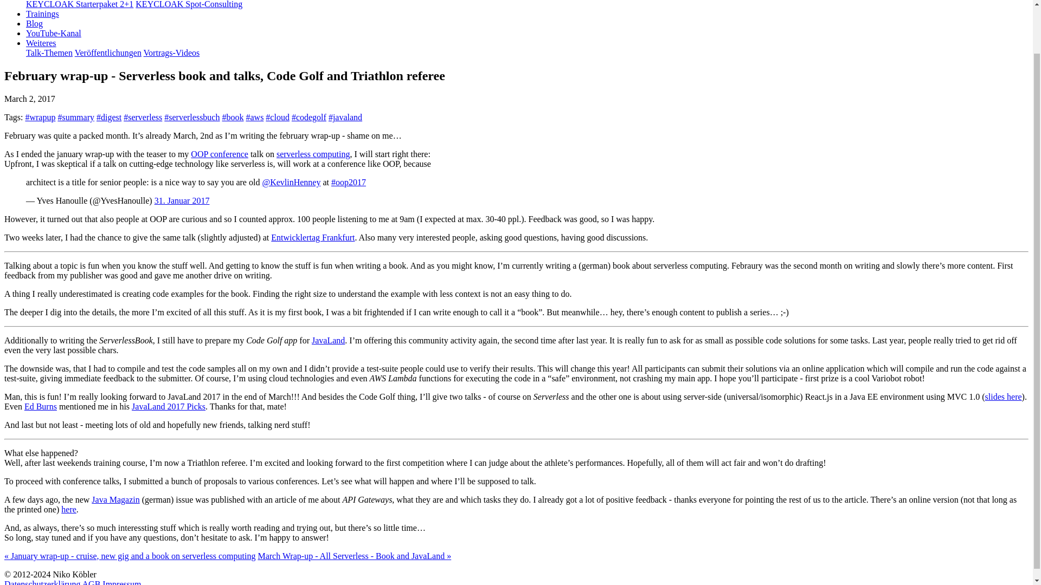 Image resolution: width=1041 pixels, height=585 pixels. What do you see at coordinates (171, 52) in the screenshot?
I see `Vortrags-Videos` at bounding box center [171, 52].